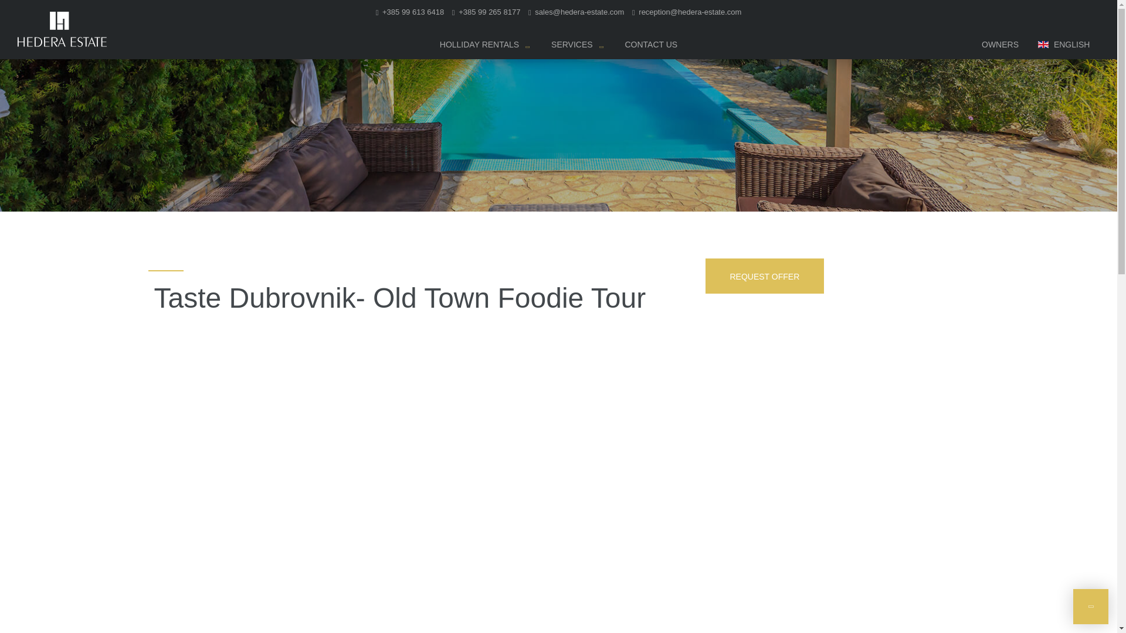  I want to click on HOLLIDAY RENTALS, so click(484, 47).